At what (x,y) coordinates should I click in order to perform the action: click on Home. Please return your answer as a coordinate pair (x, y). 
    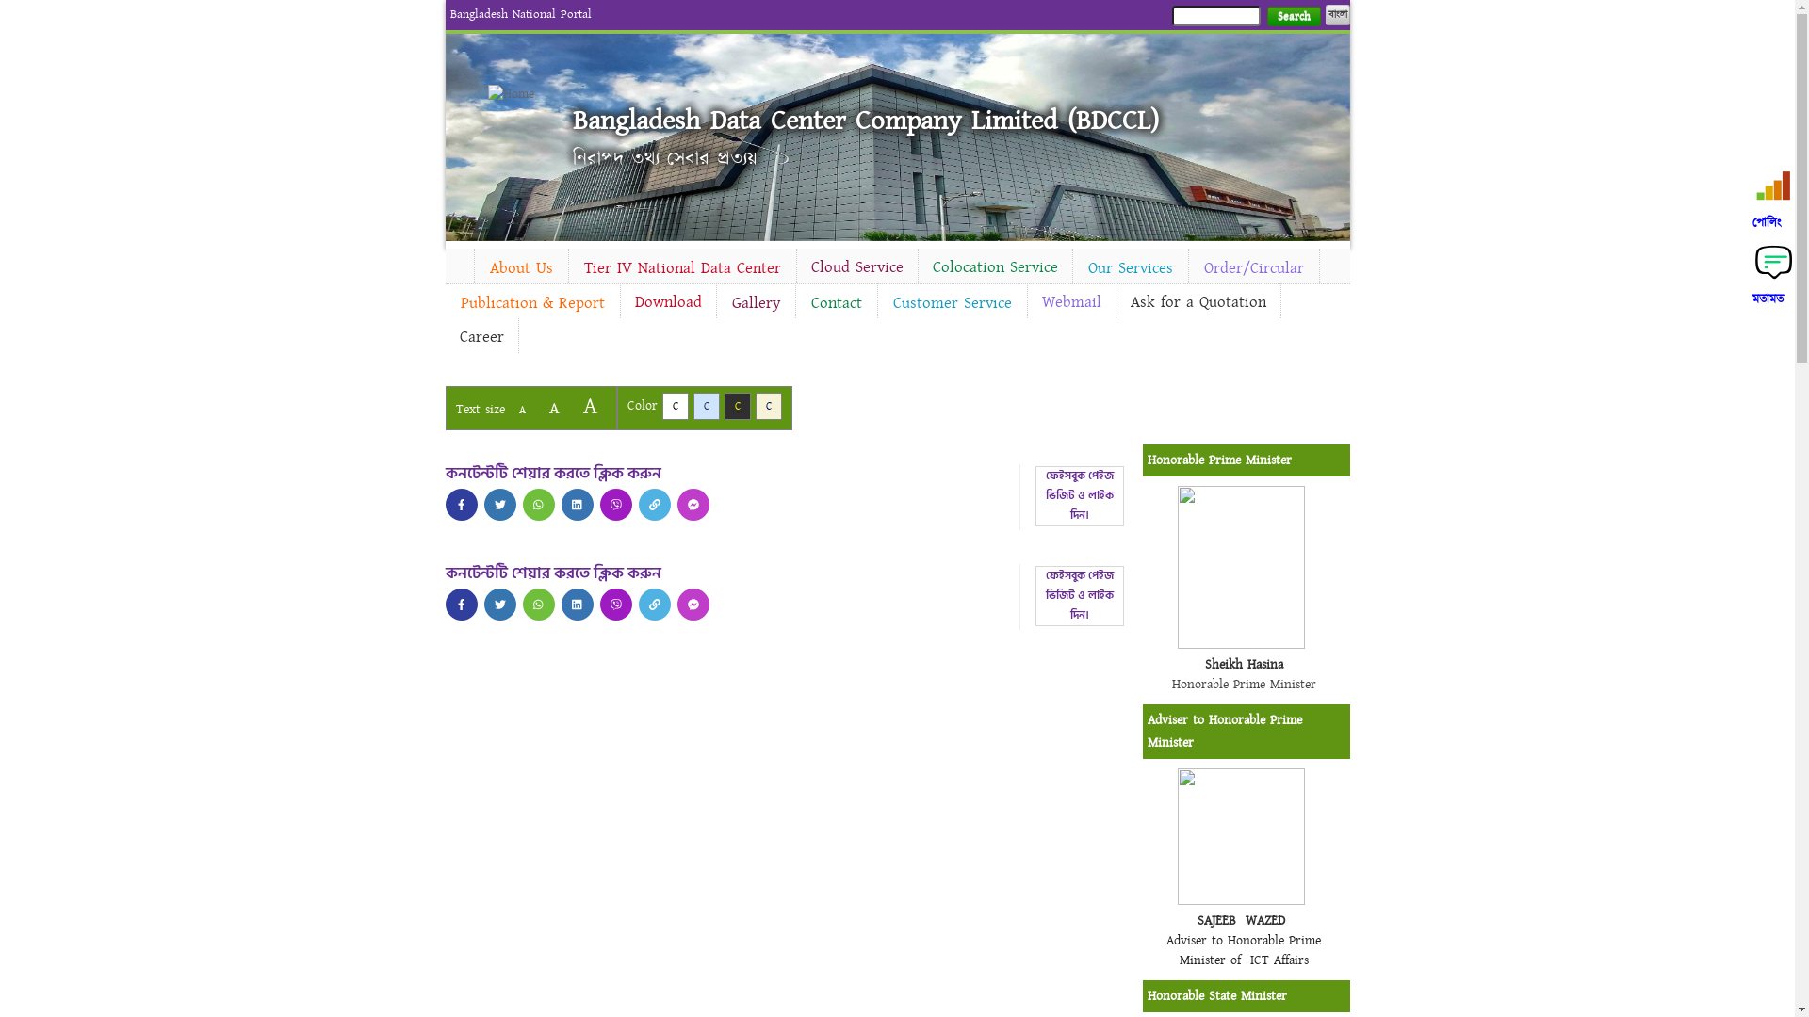
    Looking at the image, I should click on (459, 264).